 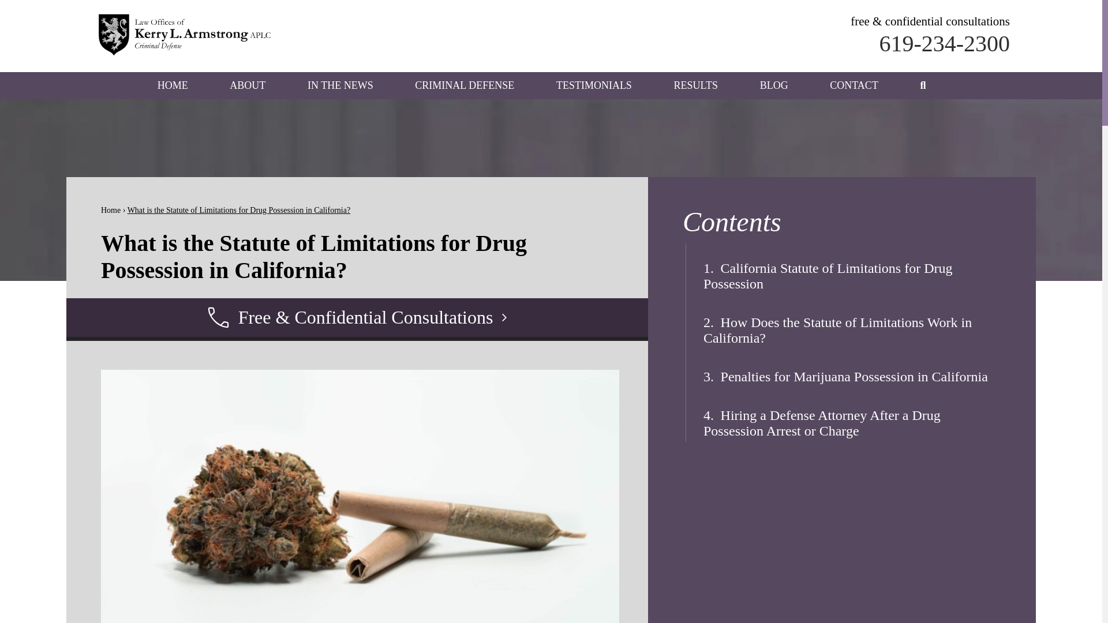 I want to click on RESULTS, so click(x=696, y=85).